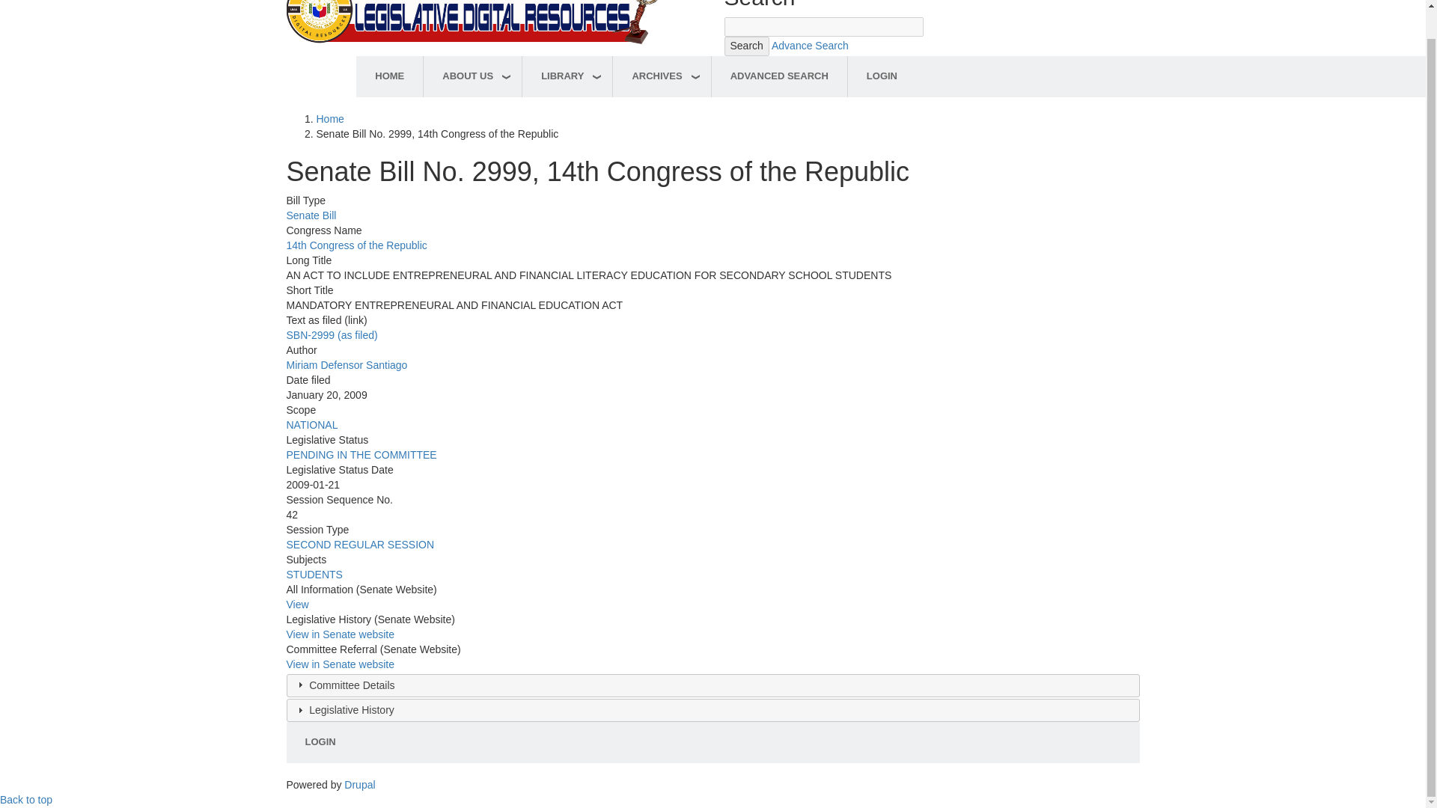 The height and width of the screenshot is (808, 1437). I want to click on Home, so click(473, 7).